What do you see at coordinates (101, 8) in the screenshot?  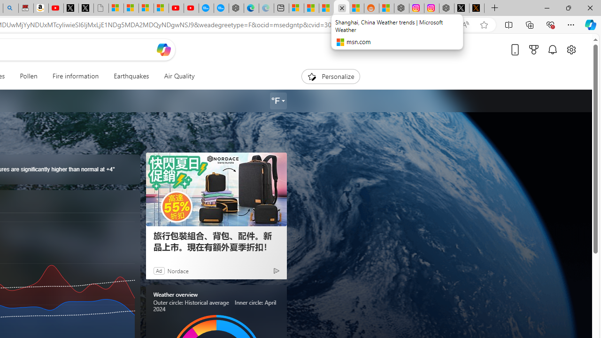 I see `Untitled` at bounding box center [101, 8].